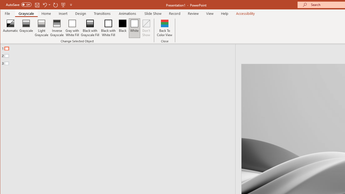  Describe the element at coordinates (26, 13) in the screenshot. I see `Grayscale` at that location.